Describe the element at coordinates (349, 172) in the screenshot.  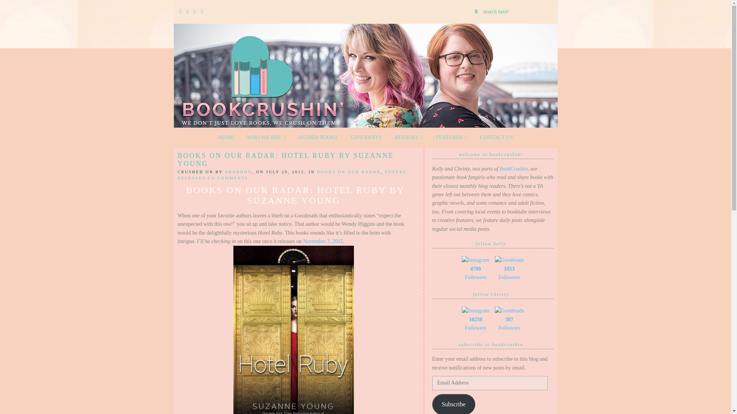
I see `View all posts in Books On Our Radar` at that location.